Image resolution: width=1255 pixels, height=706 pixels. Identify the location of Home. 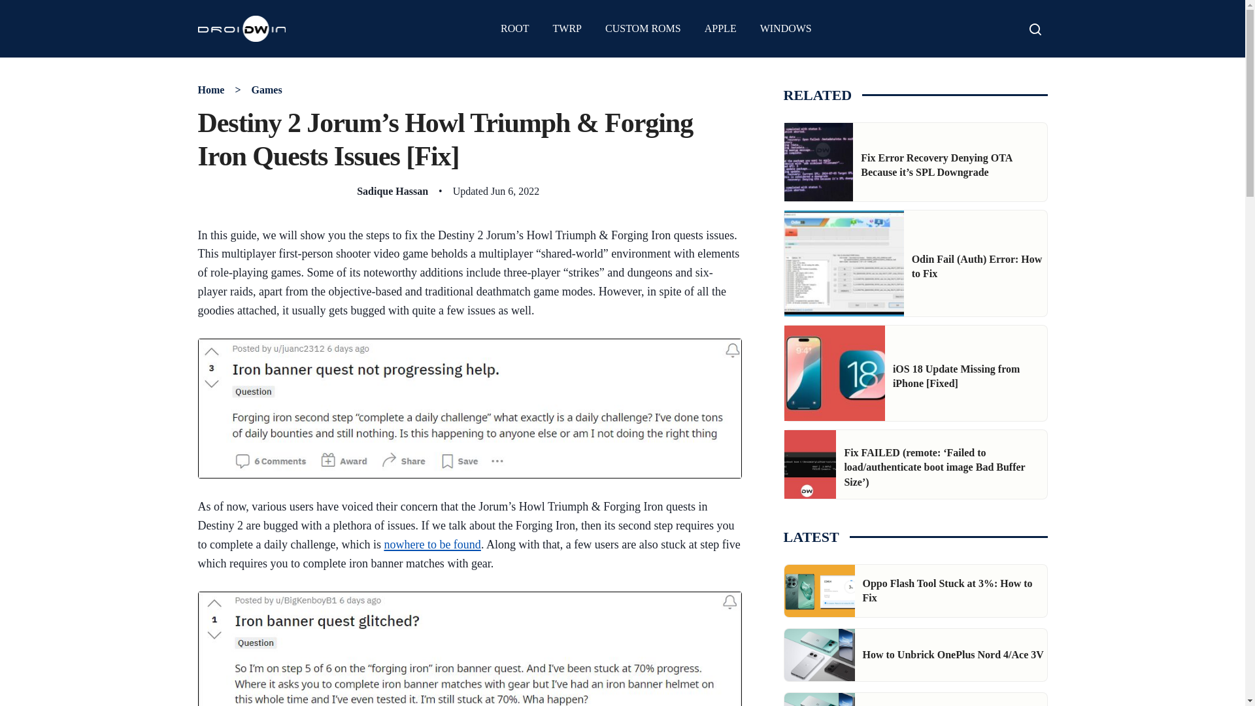
(210, 89).